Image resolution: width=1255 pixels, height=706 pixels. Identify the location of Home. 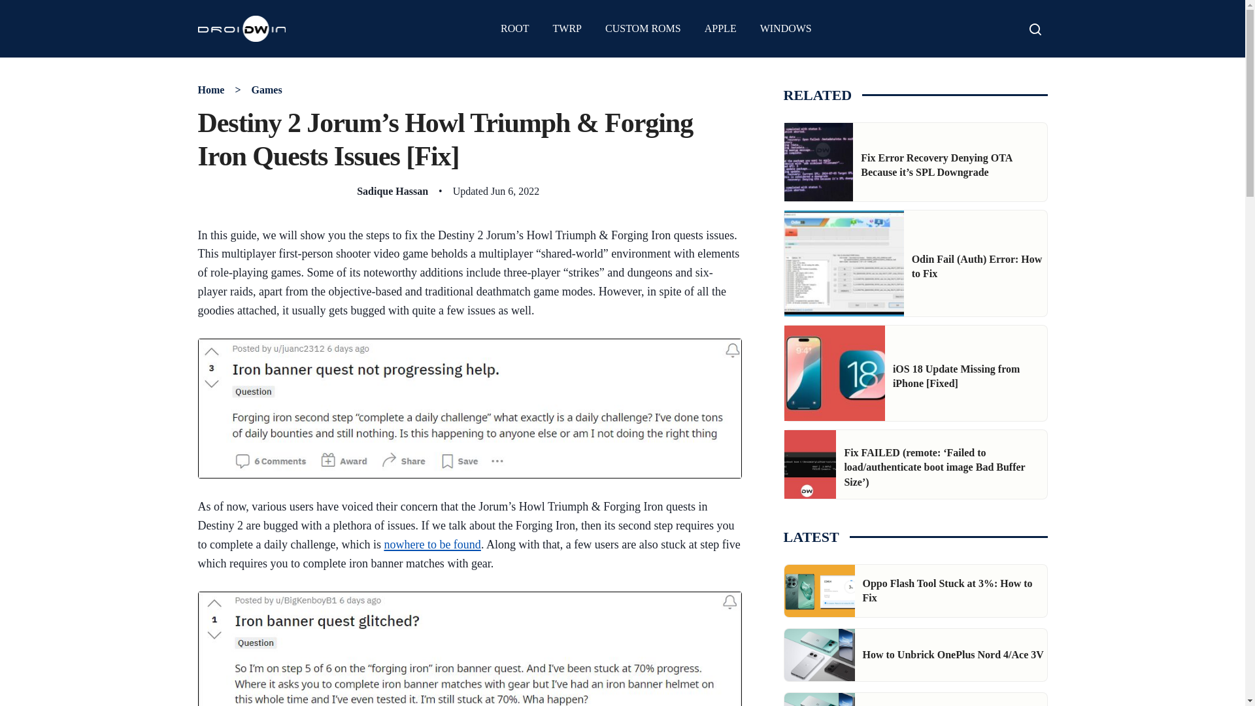
(210, 89).